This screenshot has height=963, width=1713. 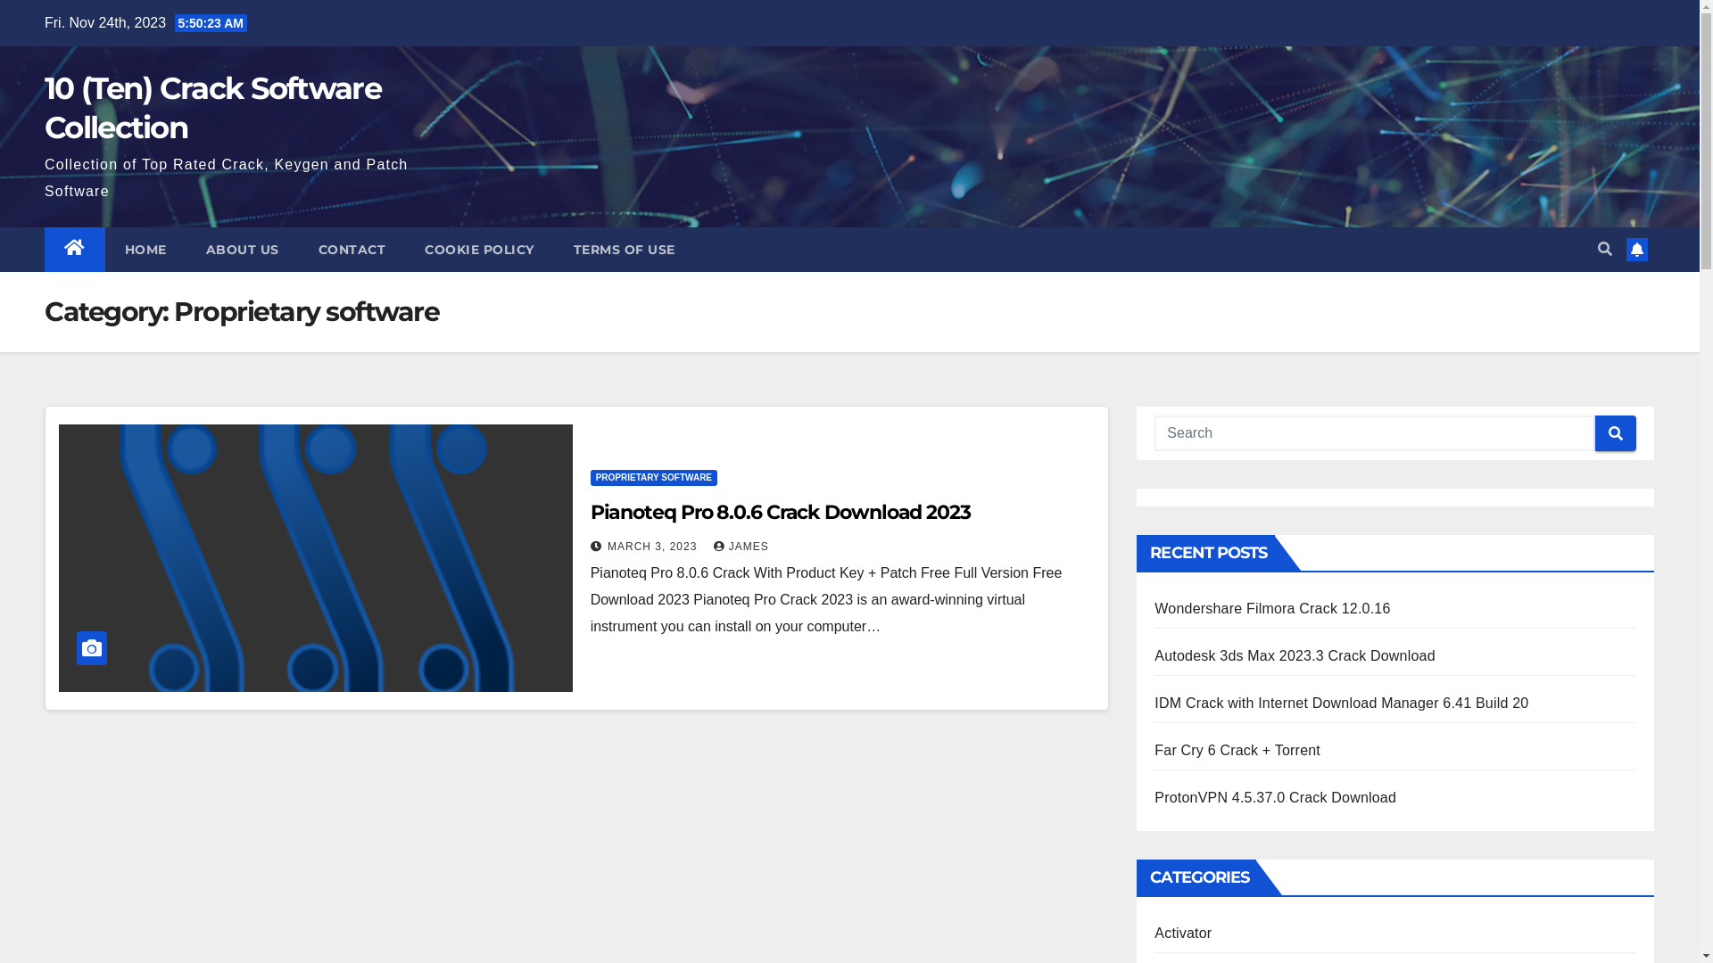 What do you see at coordinates (1237, 751) in the screenshot?
I see `Far Cry 6 Crack + Torrent` at bounding box center [1237, 751].